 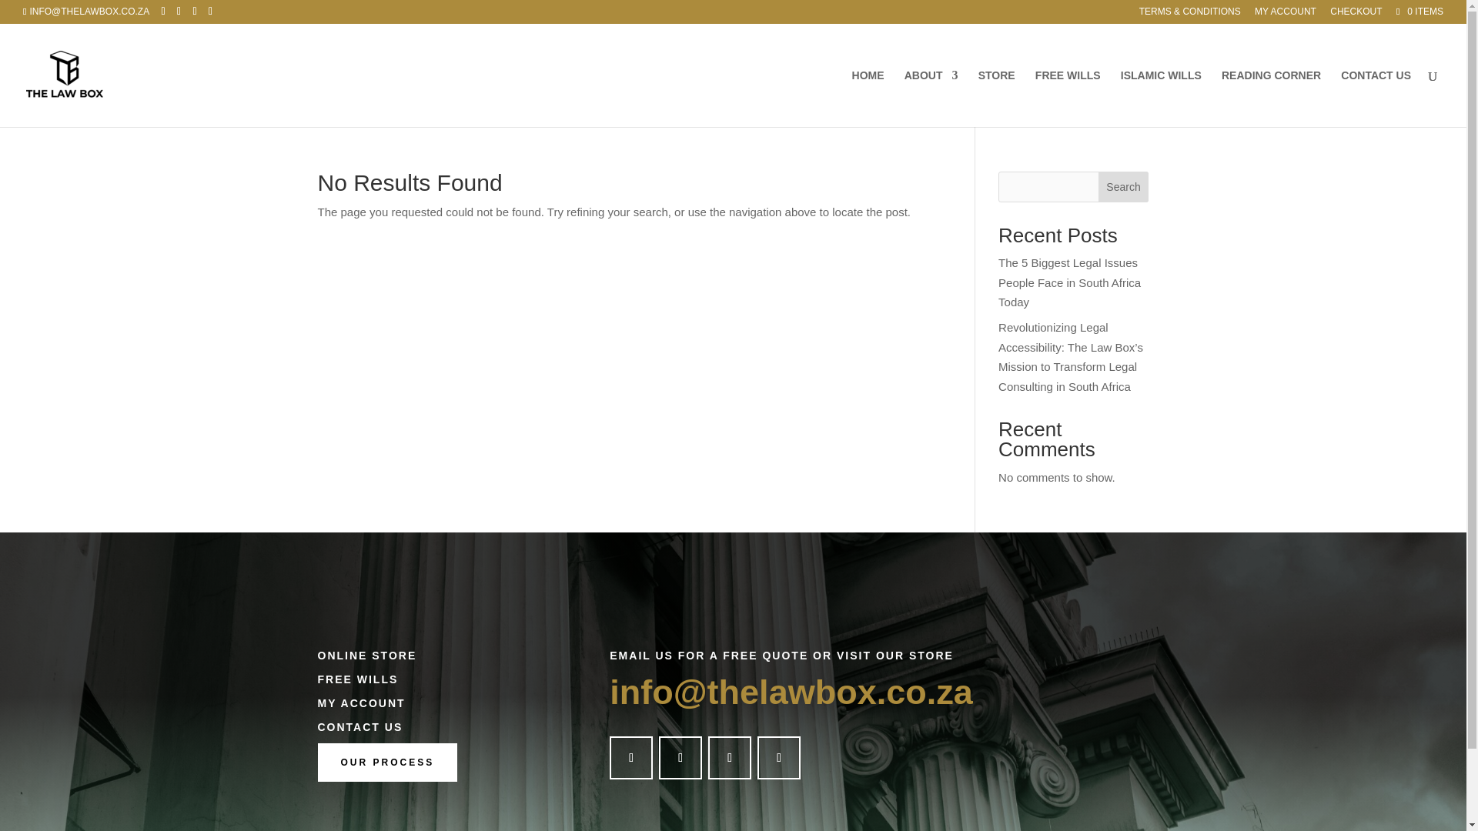 I want to click on READING CORNER, so click(x=1272, y=98).